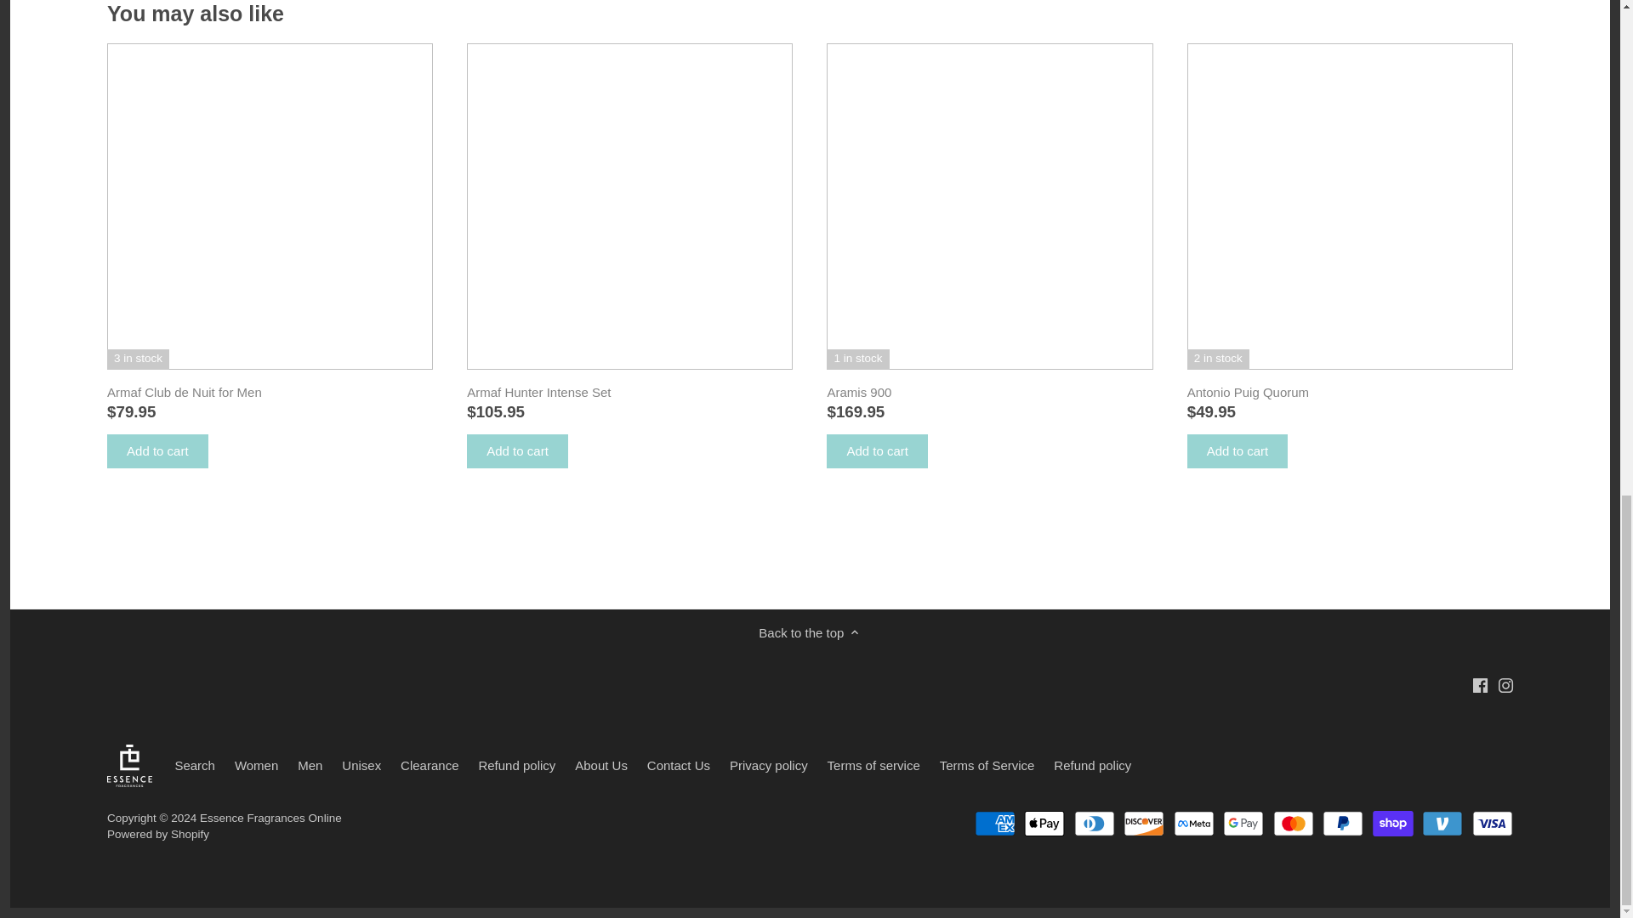  Describe the element at coordinates (158, 450) in the screenshot. I see `Add to cart` at that location.